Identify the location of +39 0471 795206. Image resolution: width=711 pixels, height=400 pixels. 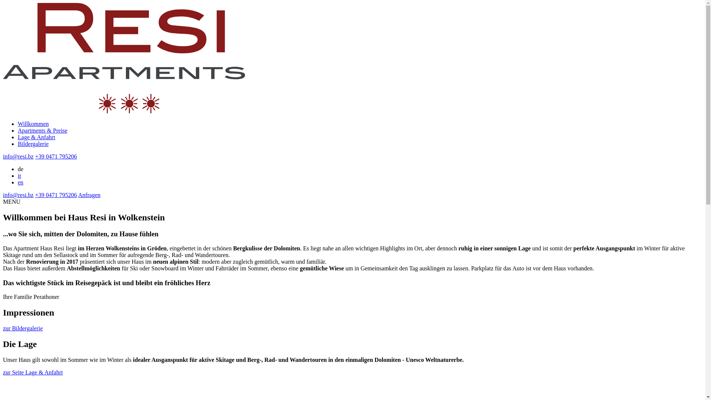
(56, 156).